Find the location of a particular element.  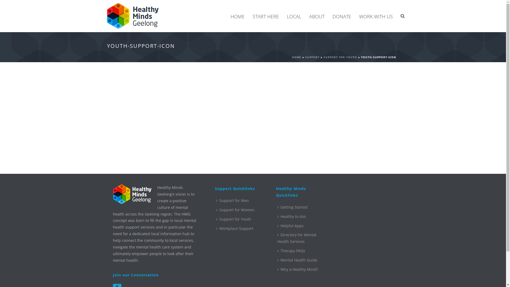

Why a Healthy Mind? is located at coordinates (299, 269).